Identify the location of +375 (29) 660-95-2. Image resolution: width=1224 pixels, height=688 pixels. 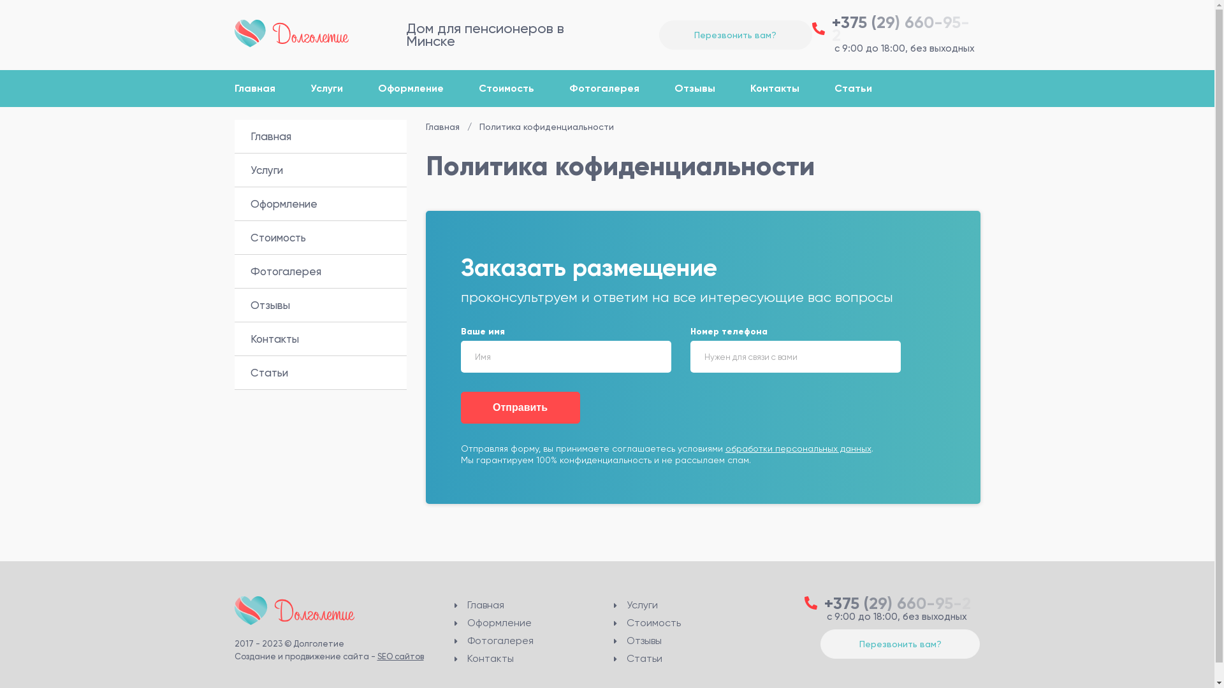
(892, 603).